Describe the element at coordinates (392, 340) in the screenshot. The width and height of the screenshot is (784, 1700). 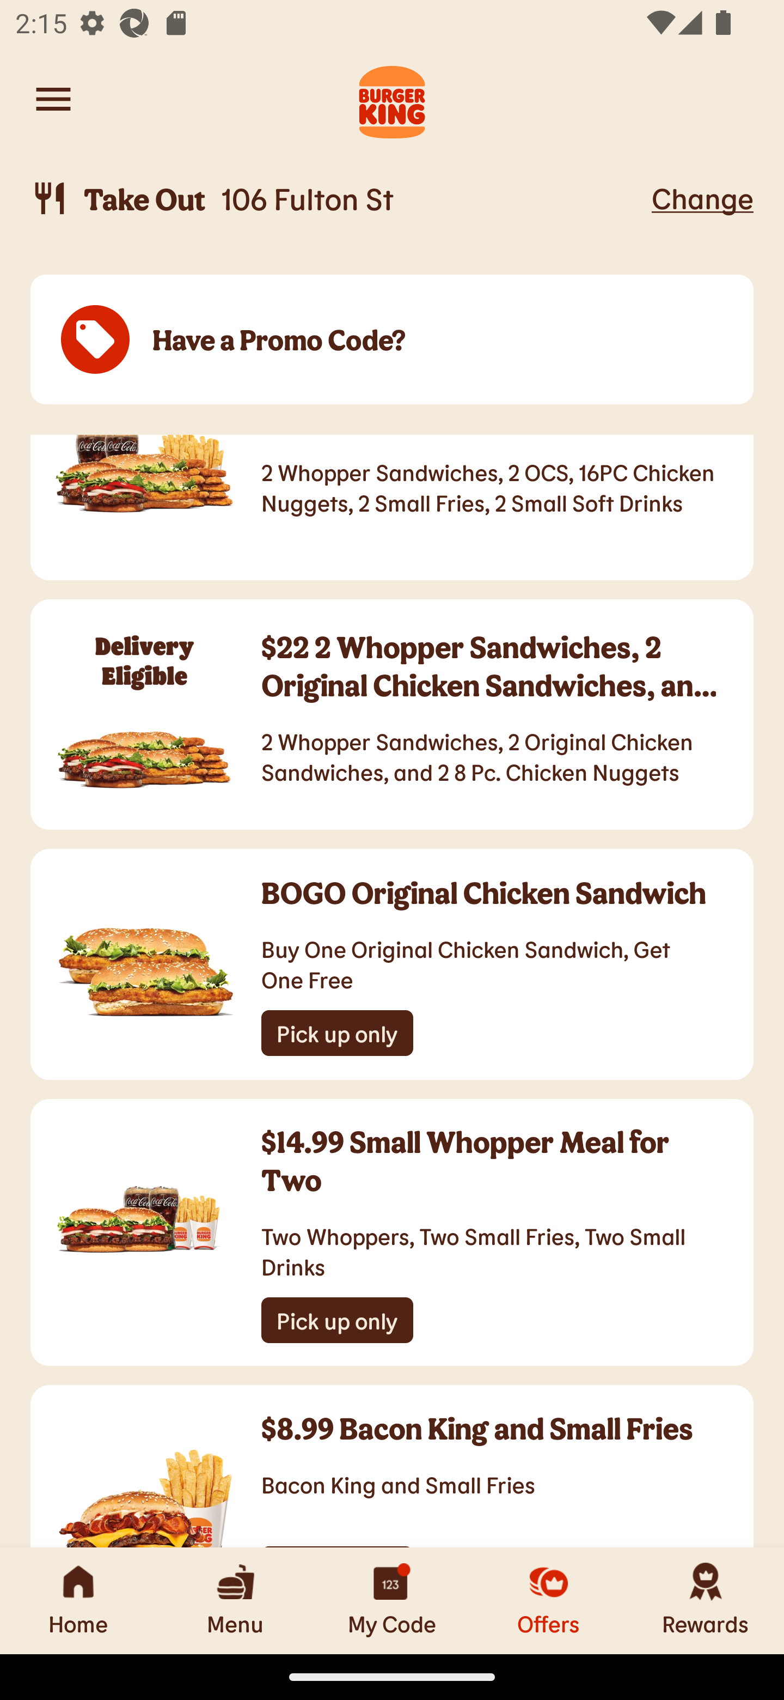
I see `Have a Promo Code?  Have a Promo Code?` at that location.